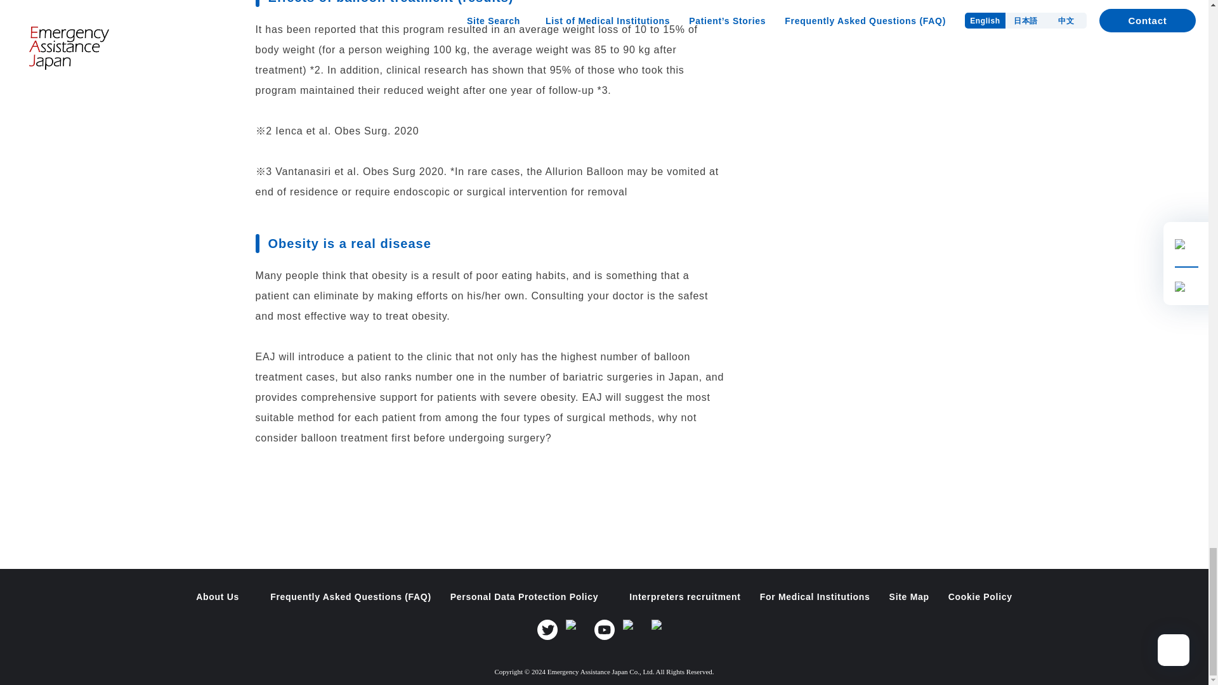 Image resolution: width=1218 pixels, height=685 pixels. Describe the element at coordinates (685, 597) in the screenshot. I see `Interpreters recruitment` at that location.